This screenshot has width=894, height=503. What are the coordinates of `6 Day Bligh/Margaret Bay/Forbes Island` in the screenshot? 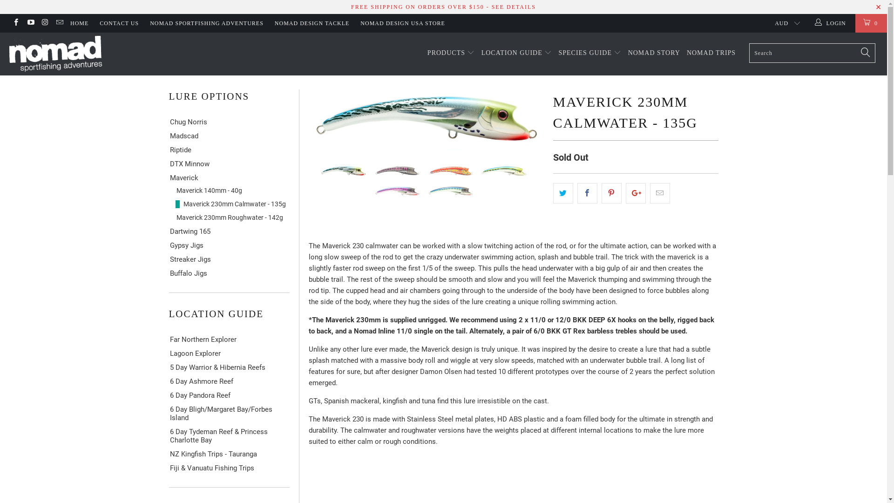 It's located at (229, 414).